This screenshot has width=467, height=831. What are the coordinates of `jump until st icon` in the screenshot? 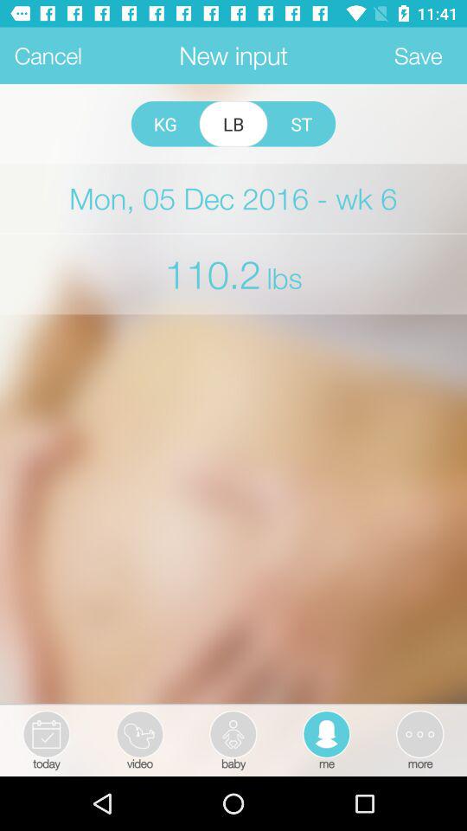 It's located at (301, 124).